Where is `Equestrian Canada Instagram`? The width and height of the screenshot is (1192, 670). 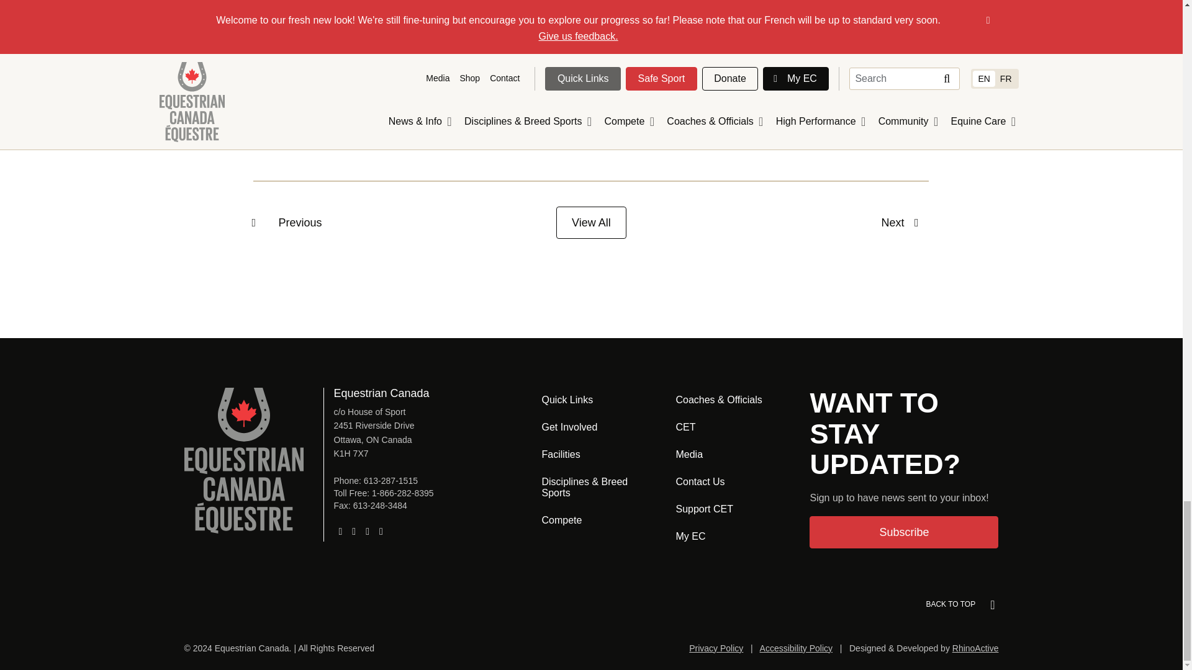 Equestrian Canada Instagram is located at coordinates (354, 531).